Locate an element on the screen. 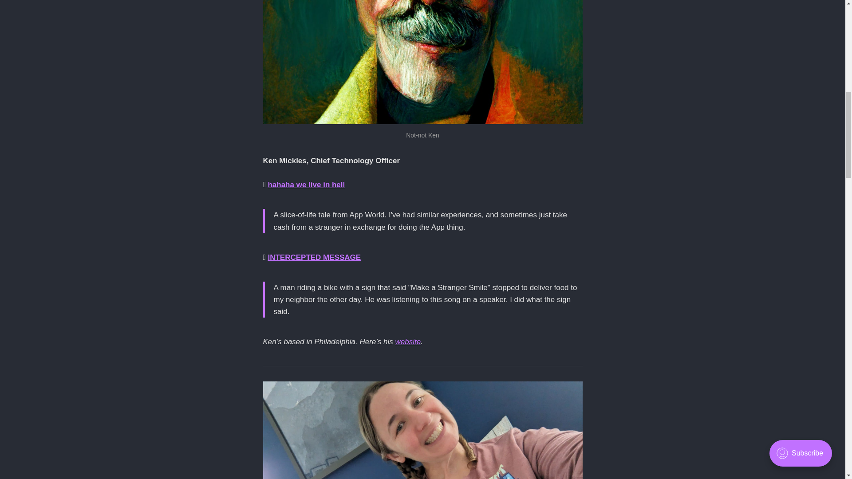 The width and height of the screenshot is (852, 479). INTERCEPTED MESSAGE is located at coordinates (314, 257).